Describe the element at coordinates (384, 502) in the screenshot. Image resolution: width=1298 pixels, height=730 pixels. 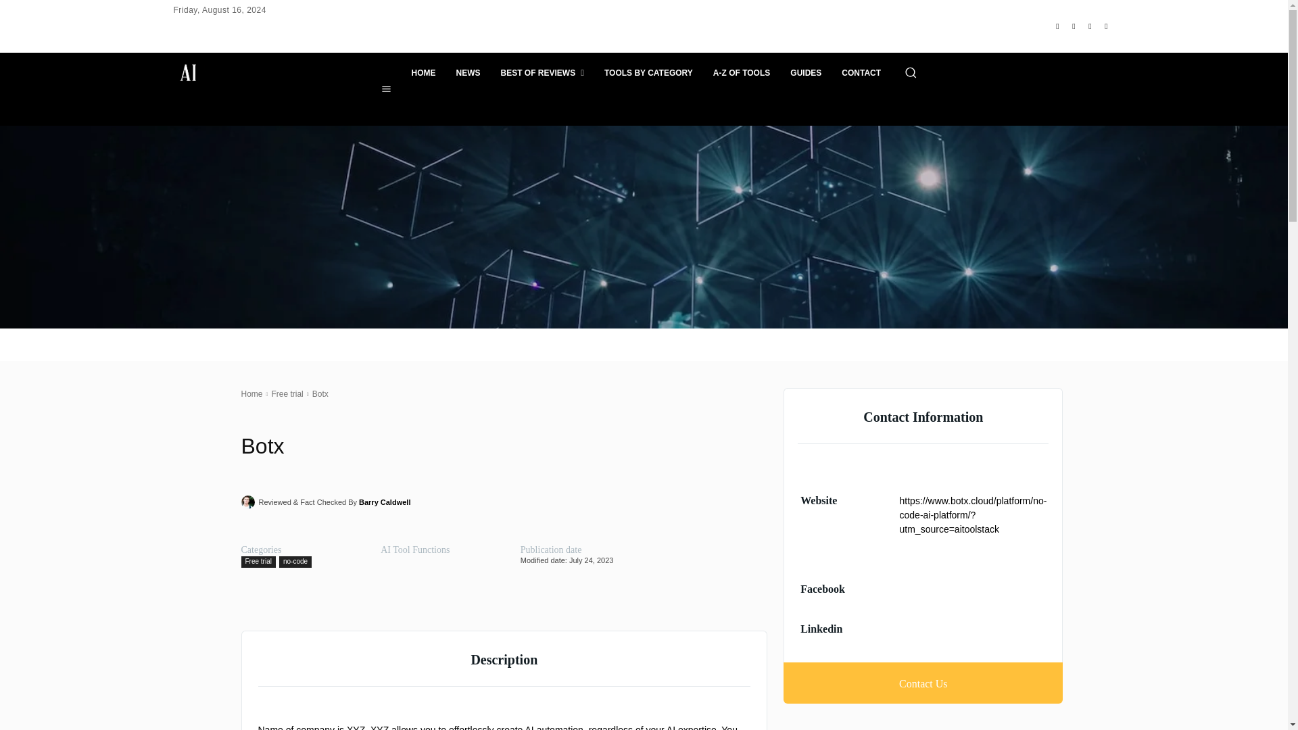
I see `Barry Caldwell` at that location.